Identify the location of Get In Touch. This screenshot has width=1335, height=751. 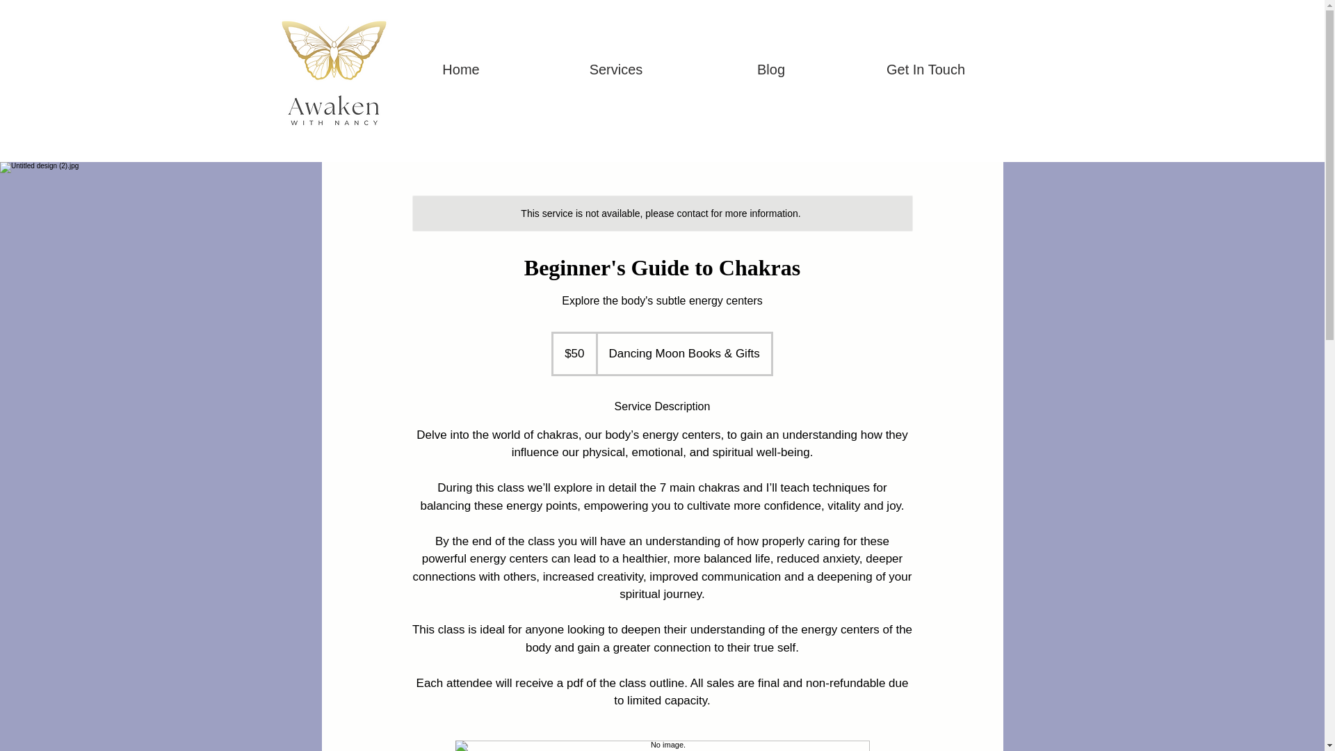
(925, 74).